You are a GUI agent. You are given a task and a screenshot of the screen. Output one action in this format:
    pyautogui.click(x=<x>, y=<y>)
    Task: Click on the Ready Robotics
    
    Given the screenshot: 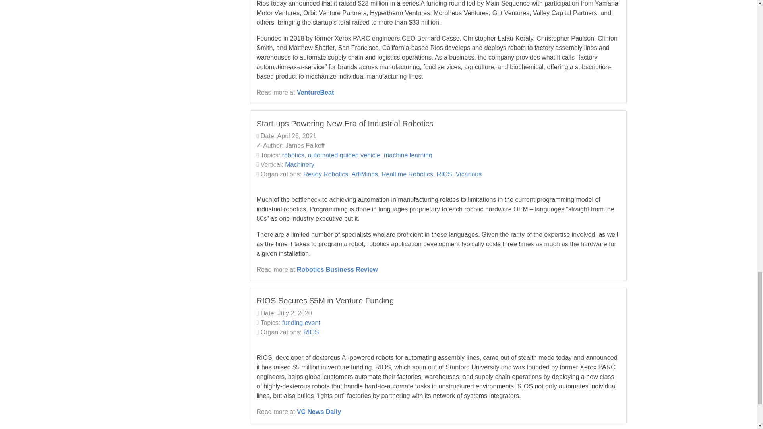 What is the action you would take?
    pyautogui.click(x=325, y=174)
    